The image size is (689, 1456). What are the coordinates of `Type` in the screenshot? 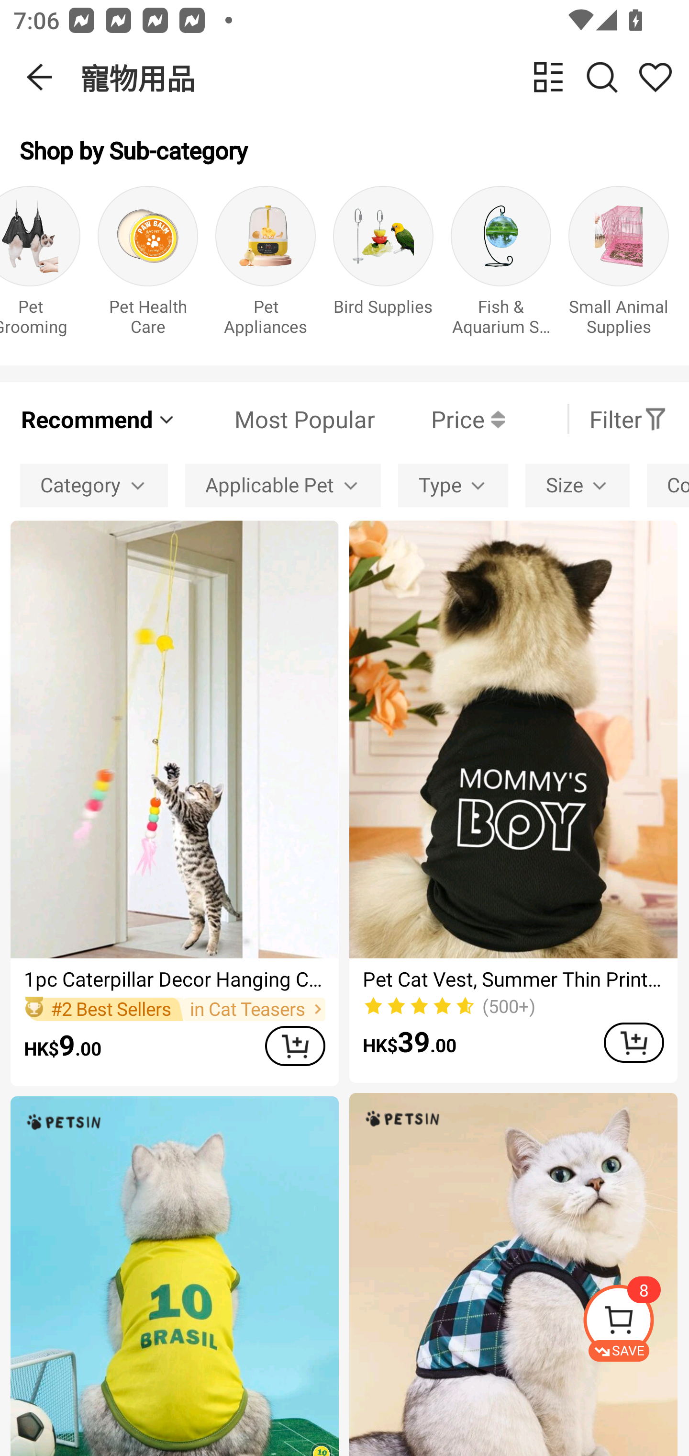 It's located at (453, 485).